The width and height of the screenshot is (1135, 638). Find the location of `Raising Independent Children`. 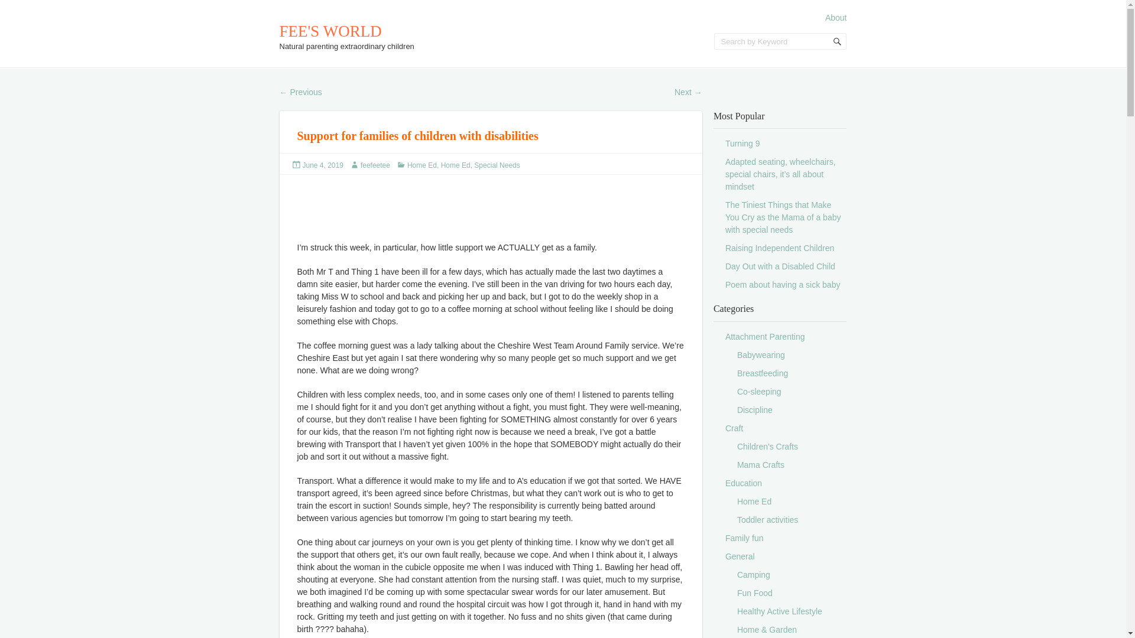

Raising Independent Children is located at coordinates (779, 248).